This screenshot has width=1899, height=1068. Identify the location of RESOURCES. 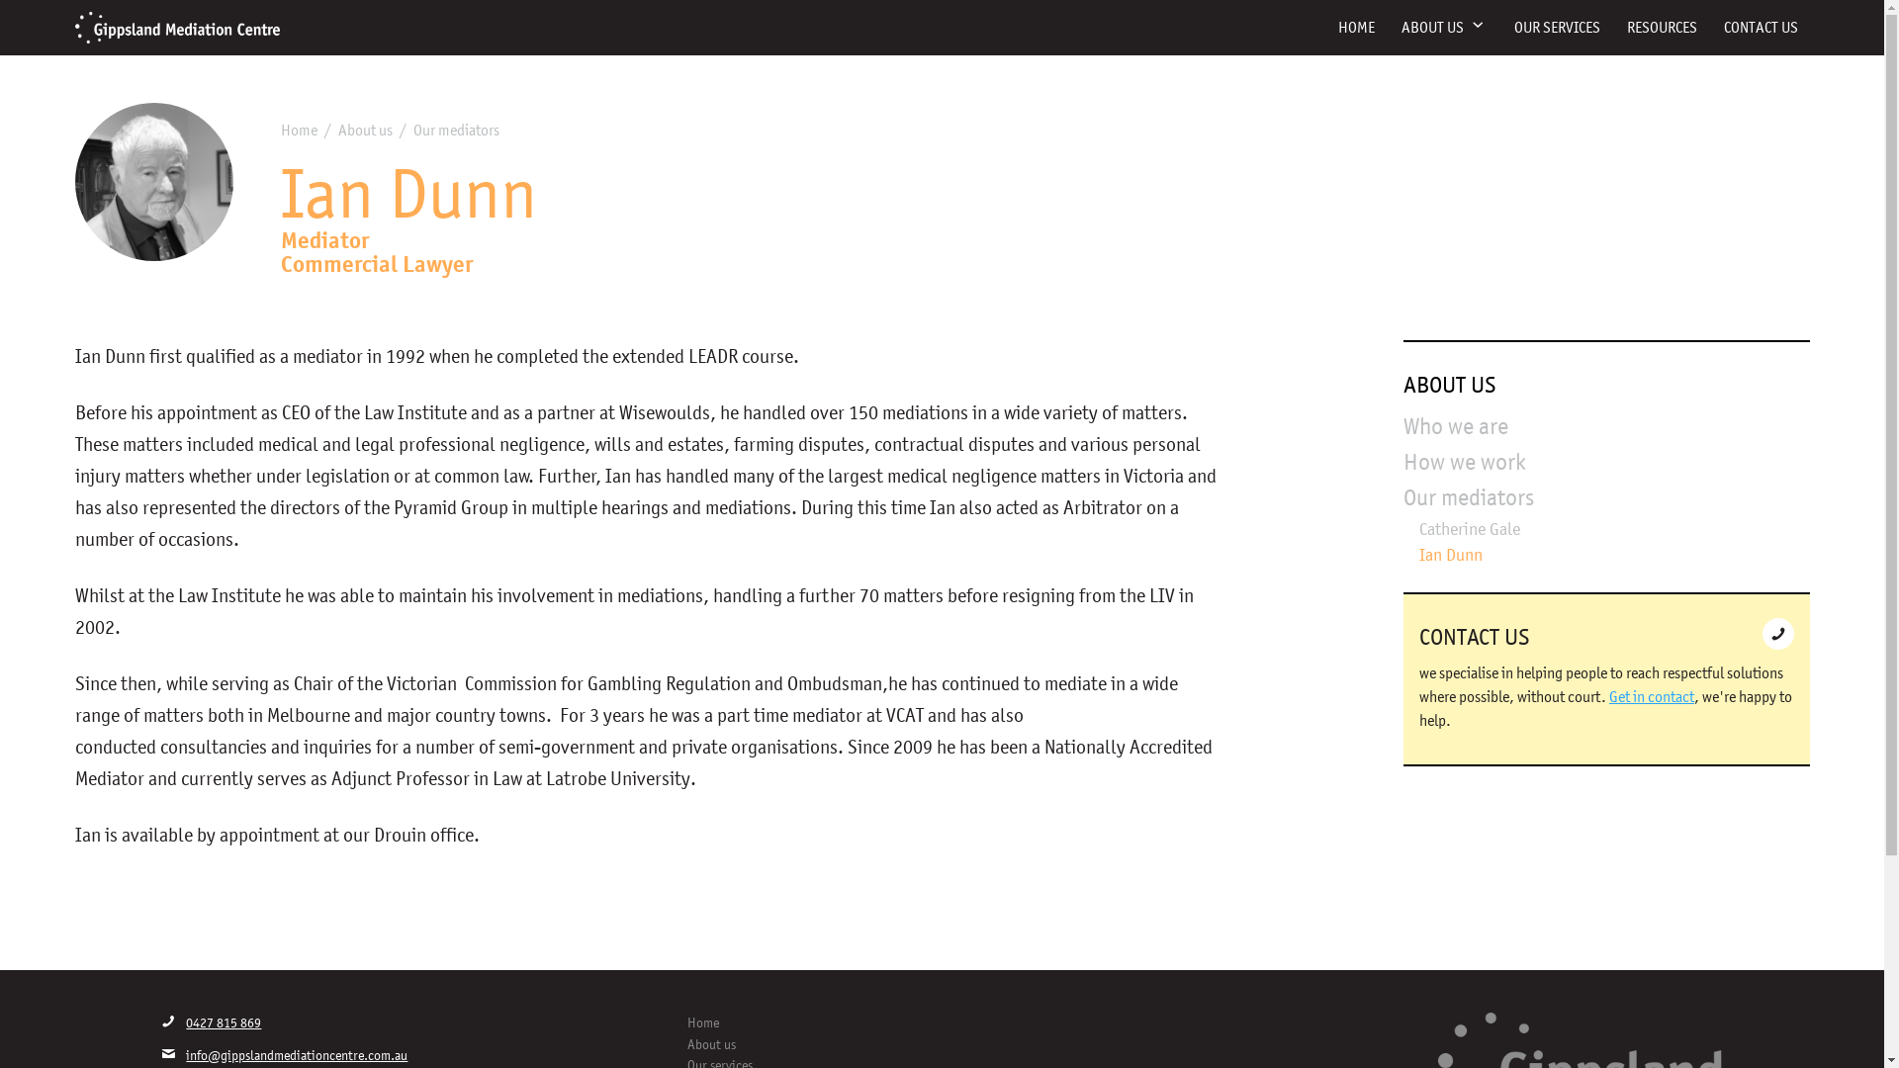
(1662, 28).